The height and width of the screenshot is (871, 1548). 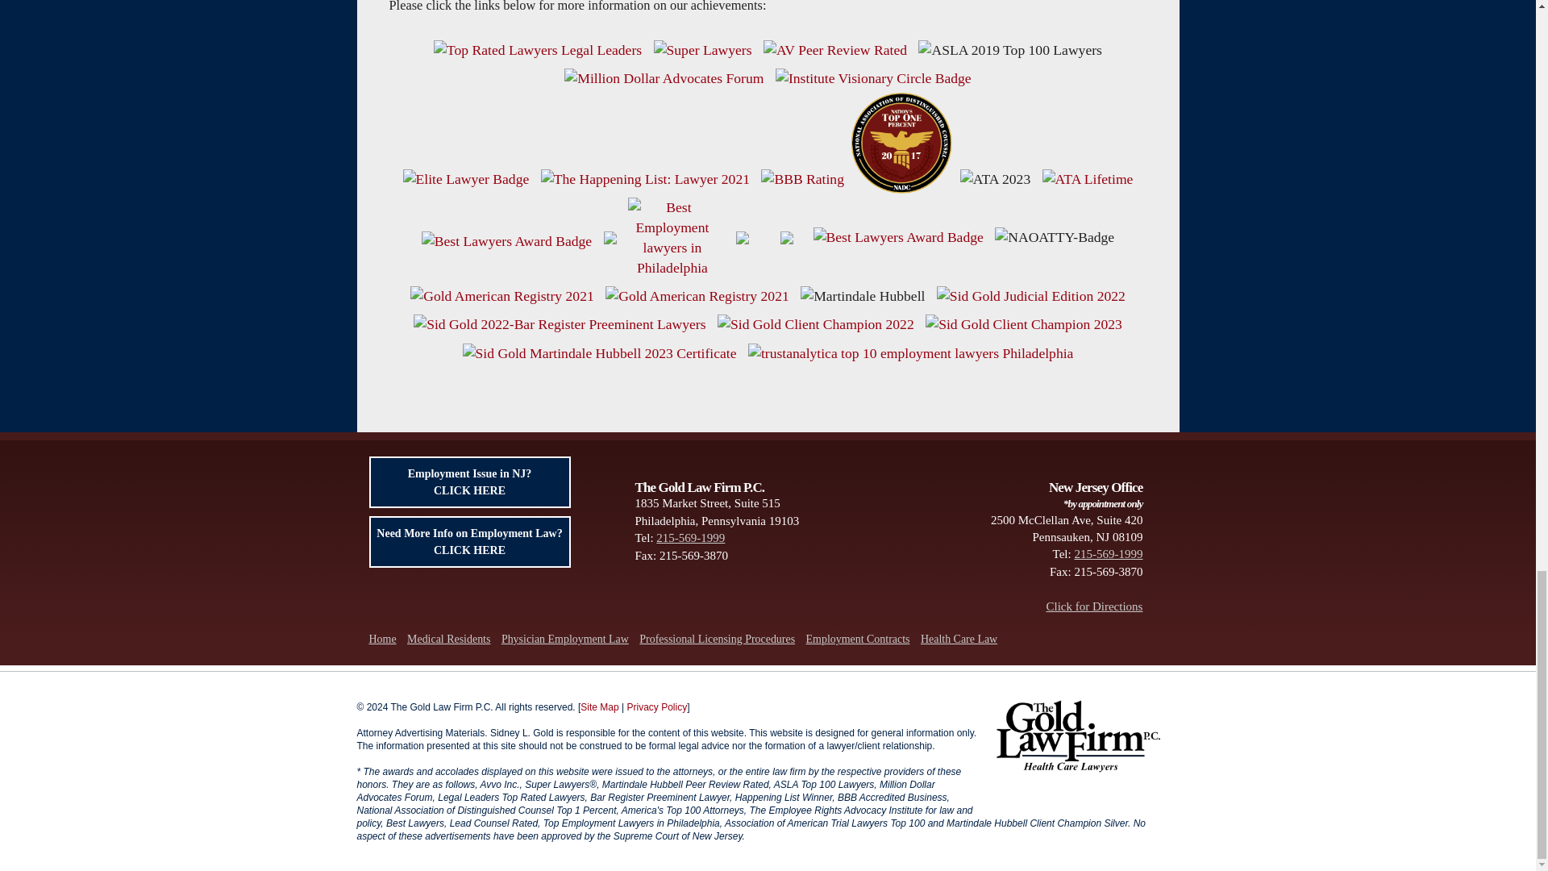 I want to click on Super Lawyers, so click(x=701, y=50).